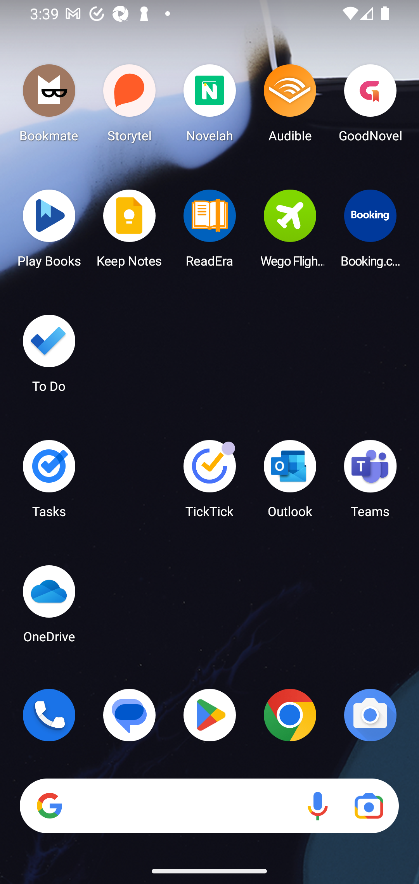  I want to click on GoodNovel, so click(370, 106).